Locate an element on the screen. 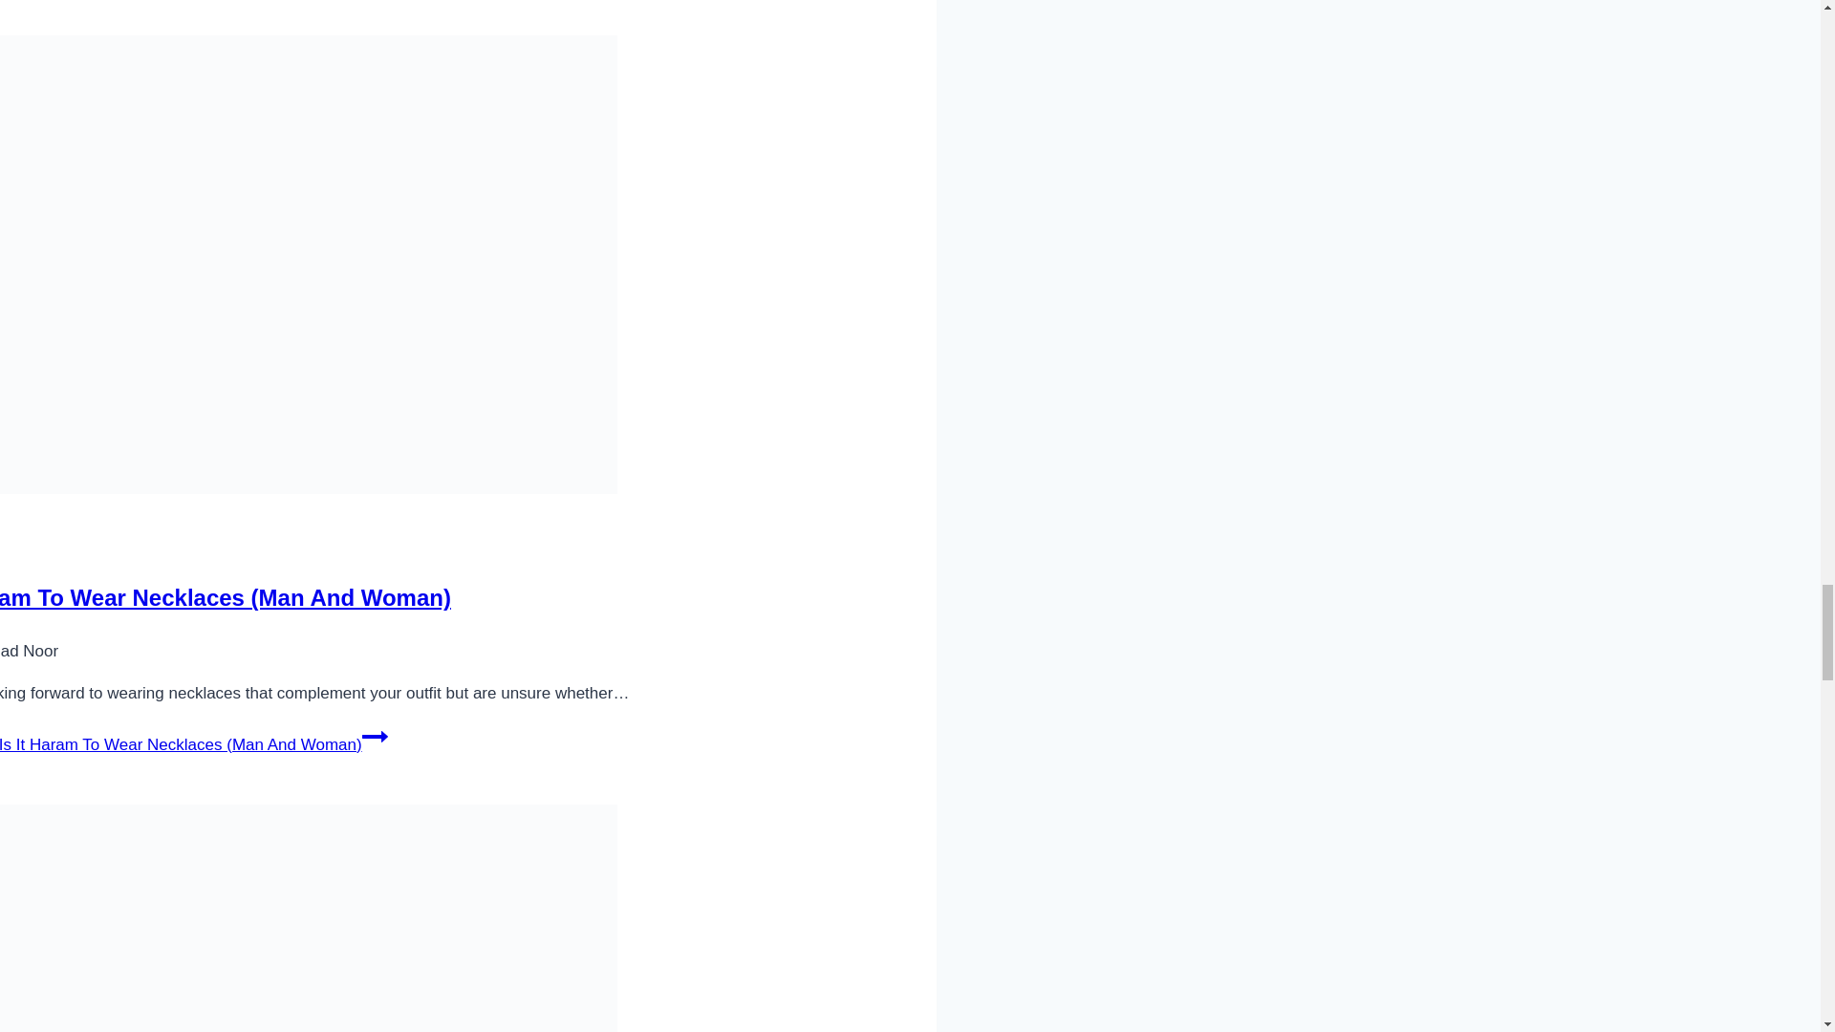  Continue is located at coordinates (375, 737).